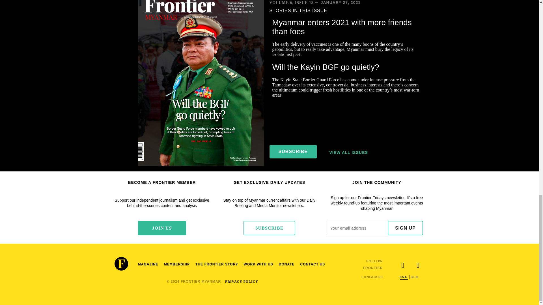 Image resolution: width=543 pixels, height=305 pixels. What do you see at coordinates (217, 264) in the screenshot?
I see `THE FRONTIER STORY` at bounding box center [217, 264].